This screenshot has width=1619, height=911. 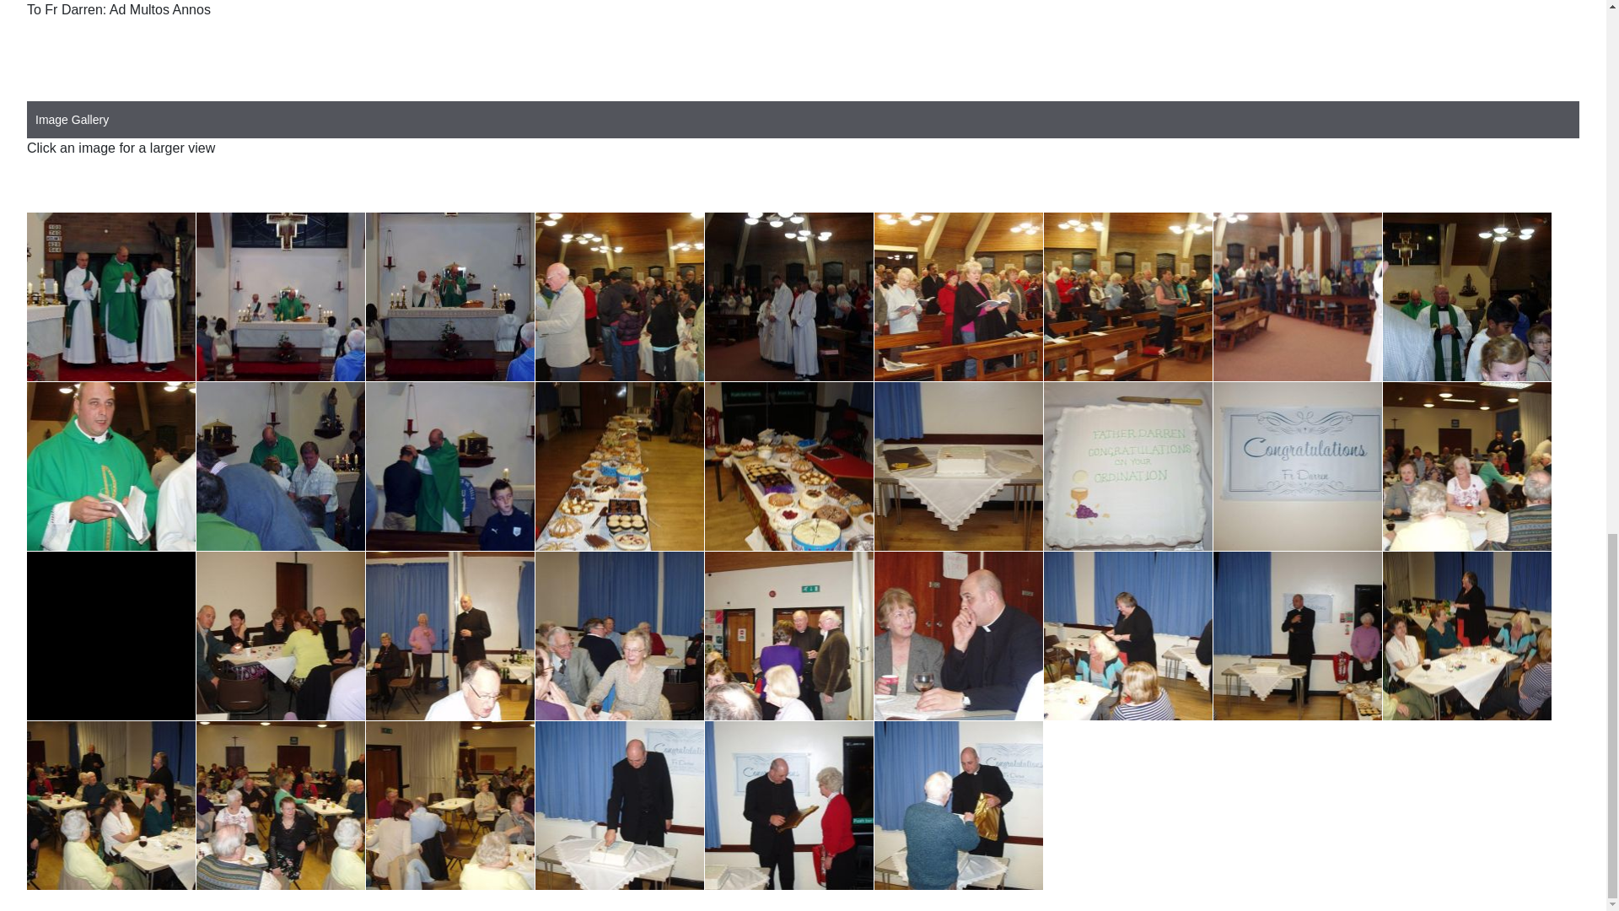 I want to click on You are viewing the image with filename 2279.jpg, so click(x=280, y=297).